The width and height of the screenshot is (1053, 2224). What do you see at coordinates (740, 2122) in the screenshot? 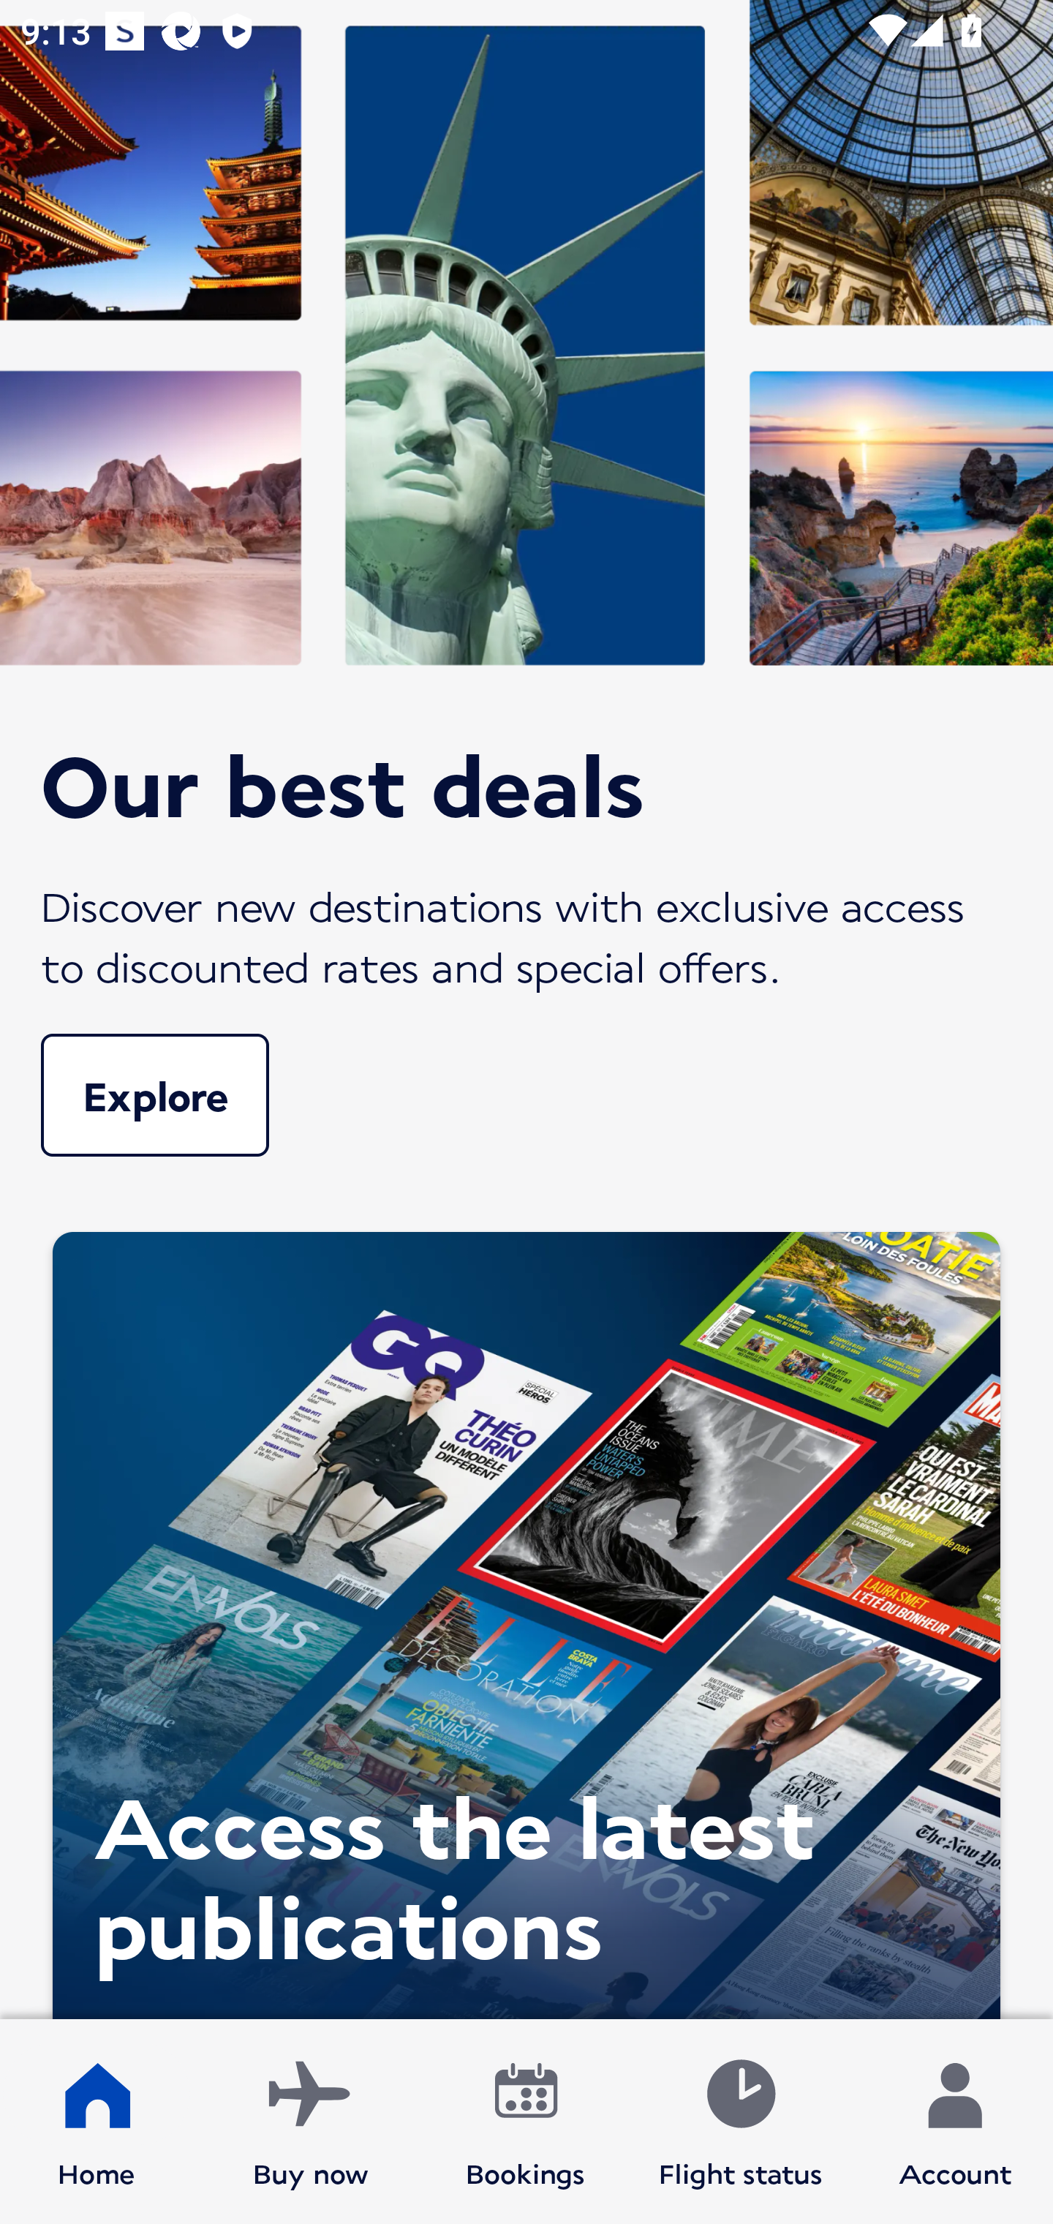
I see `Flight status` at bounding box center [740, 2122].